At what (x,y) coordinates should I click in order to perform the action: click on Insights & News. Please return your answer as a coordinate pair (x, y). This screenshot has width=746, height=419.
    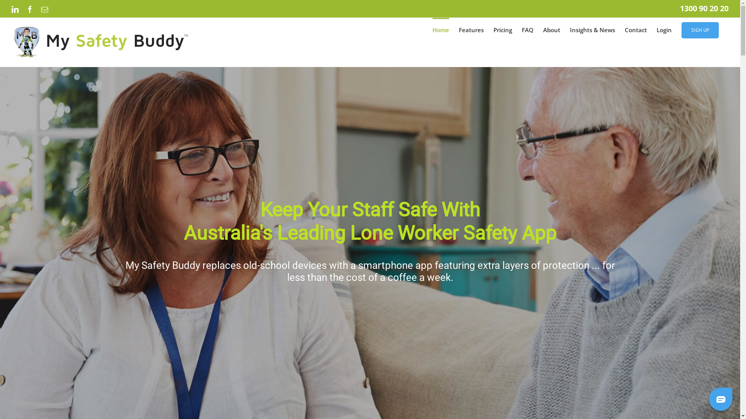
    Looking at the image, I should click on (593, 29).